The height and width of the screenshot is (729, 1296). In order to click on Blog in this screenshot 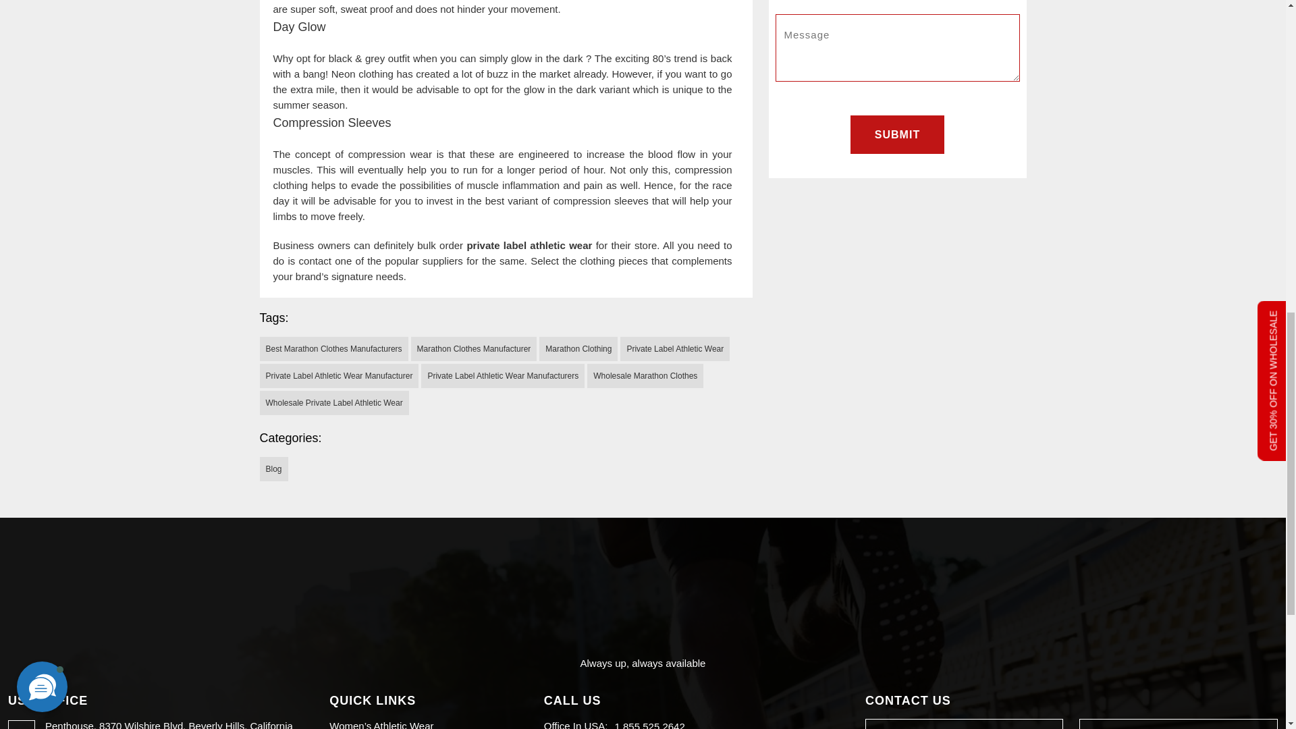, I will do `click(273, 468)`.